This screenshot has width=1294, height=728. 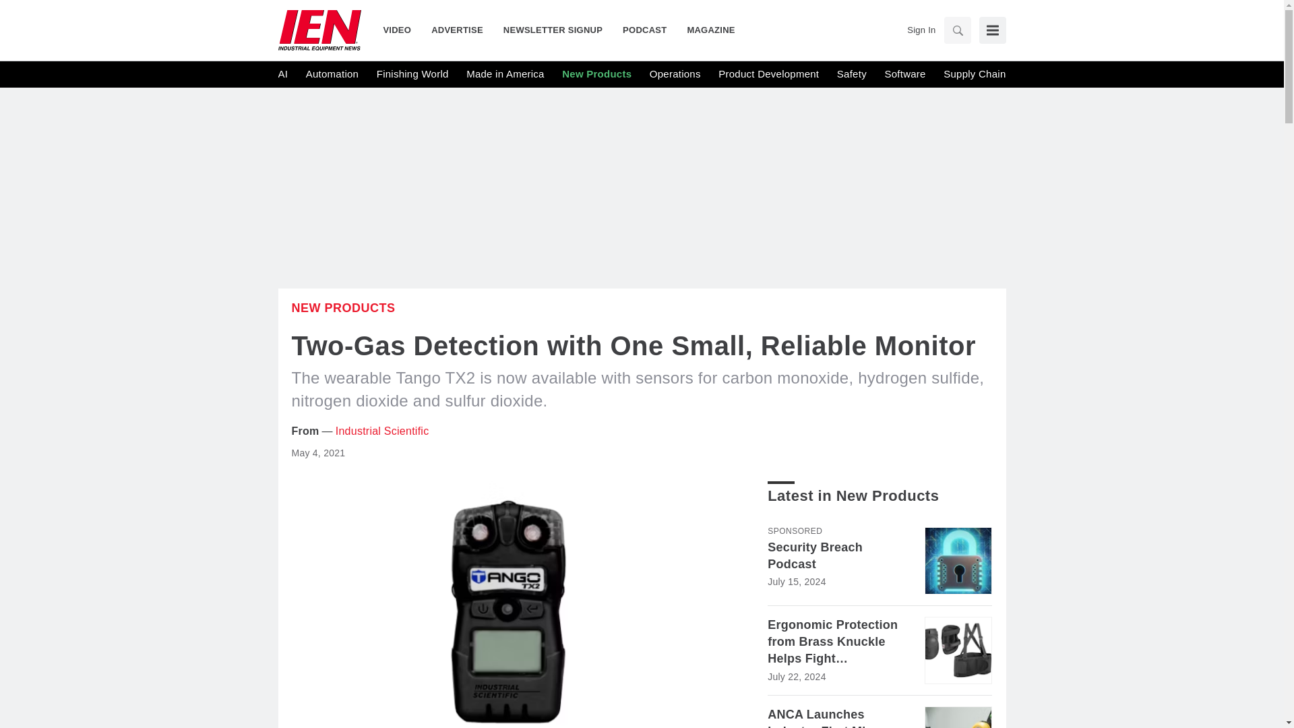 What do you see at coordinates (921, 30) in the screenshot?
I see `Sign In` at bounding box center [921, 30].